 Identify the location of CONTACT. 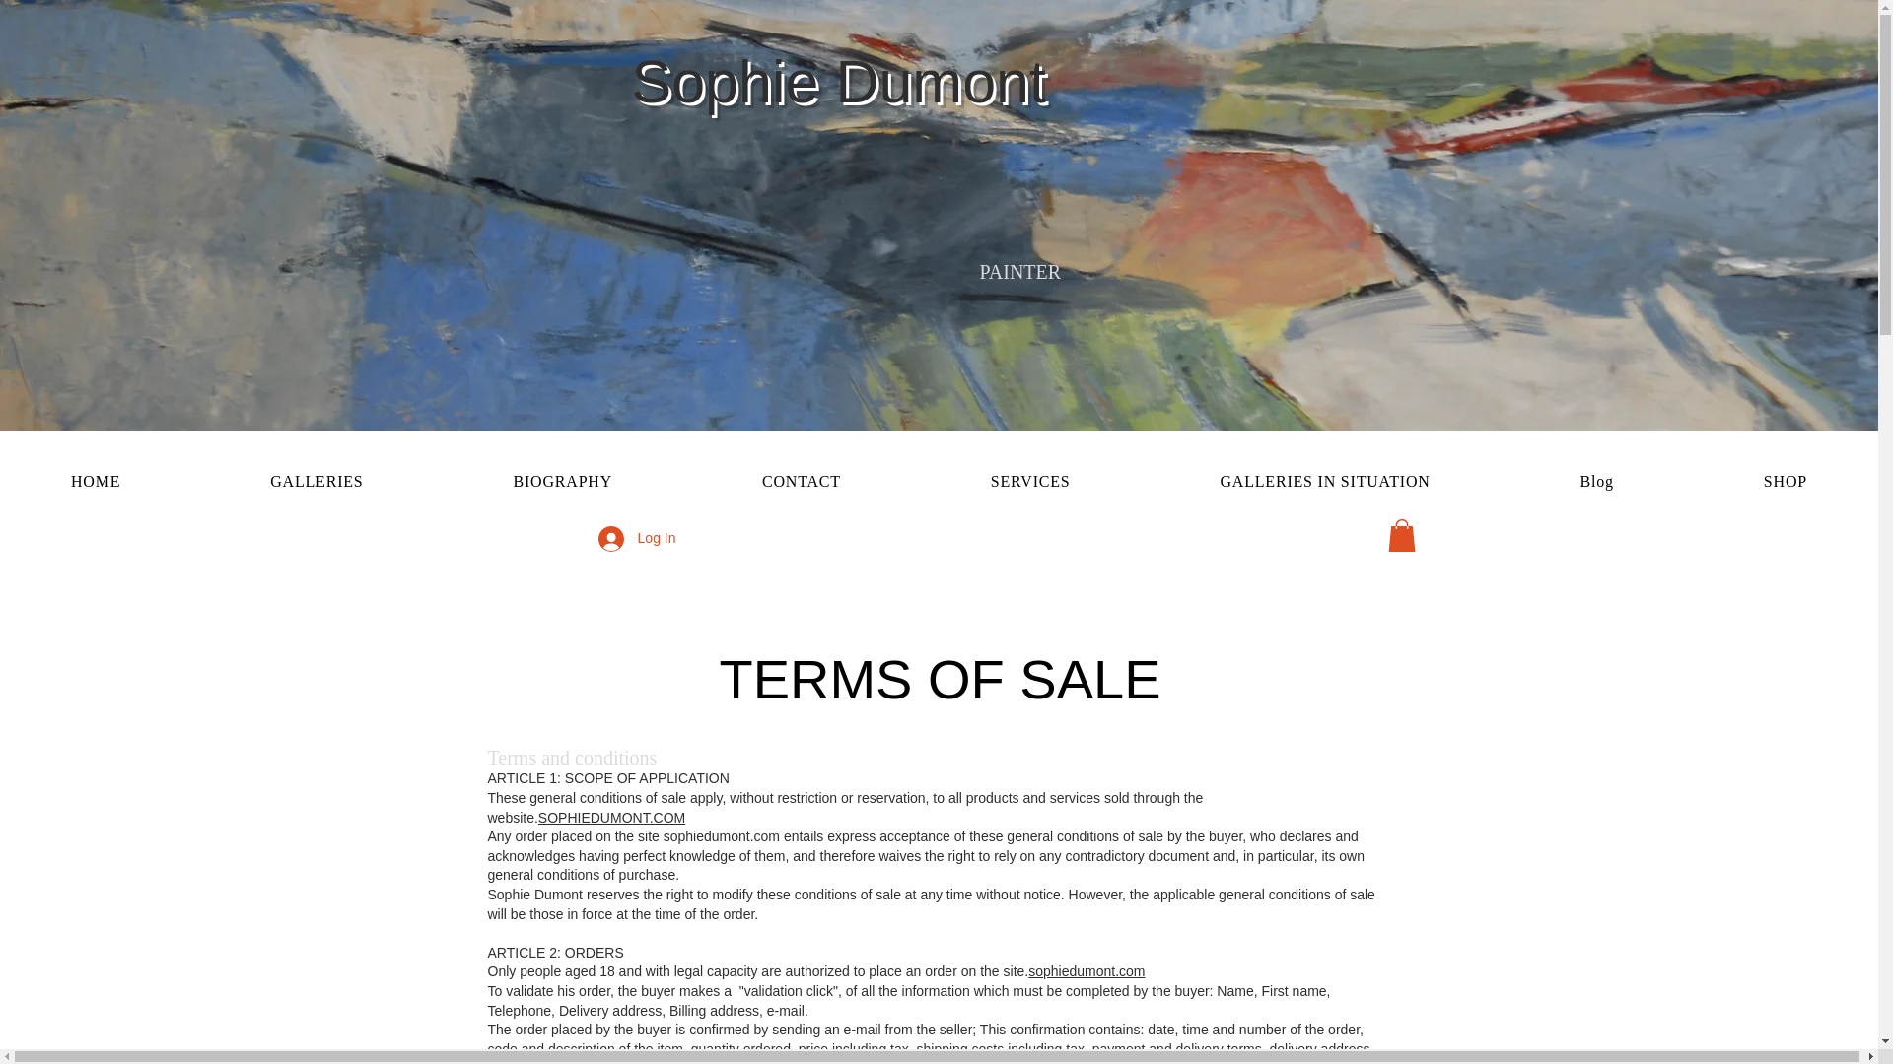
(801, 481).